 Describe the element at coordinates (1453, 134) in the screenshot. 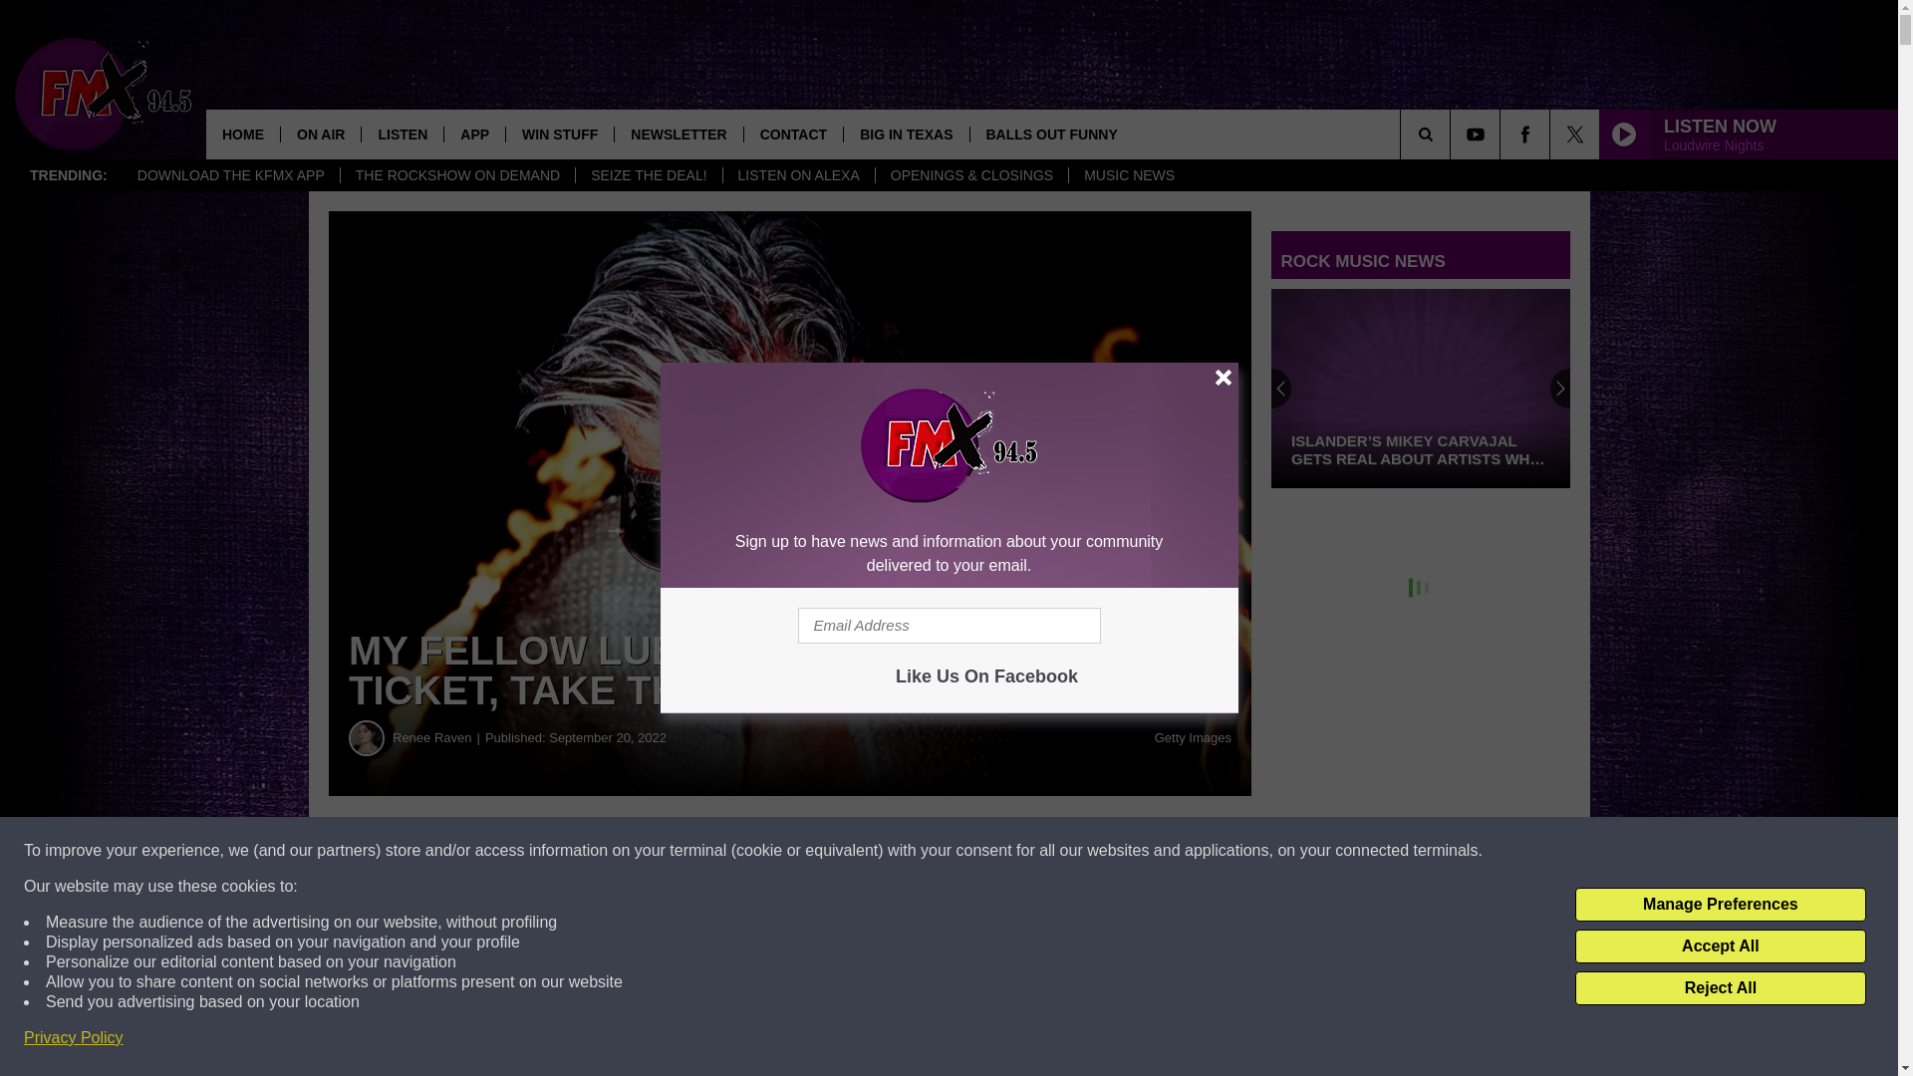

I see `SEARCH` at that location.